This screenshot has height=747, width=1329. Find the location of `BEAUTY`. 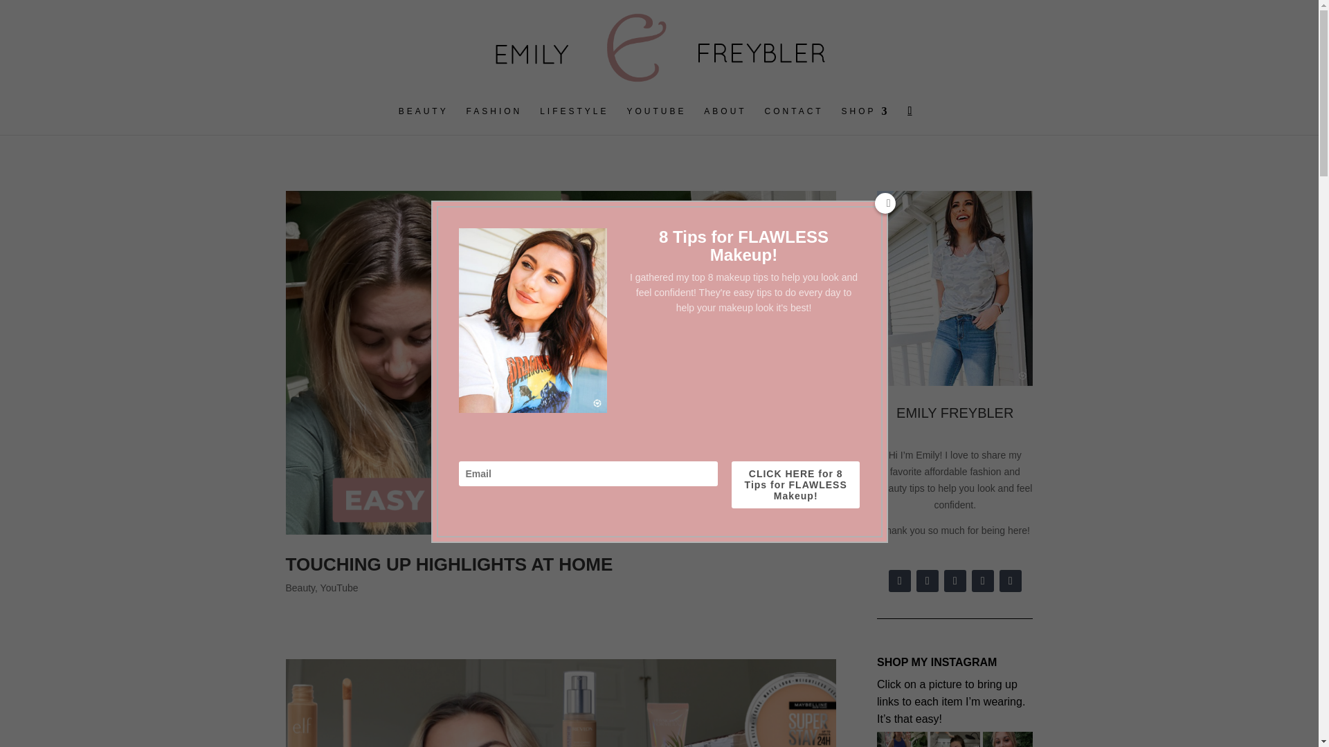

BEAUTY is located at coordinates (424, 120).